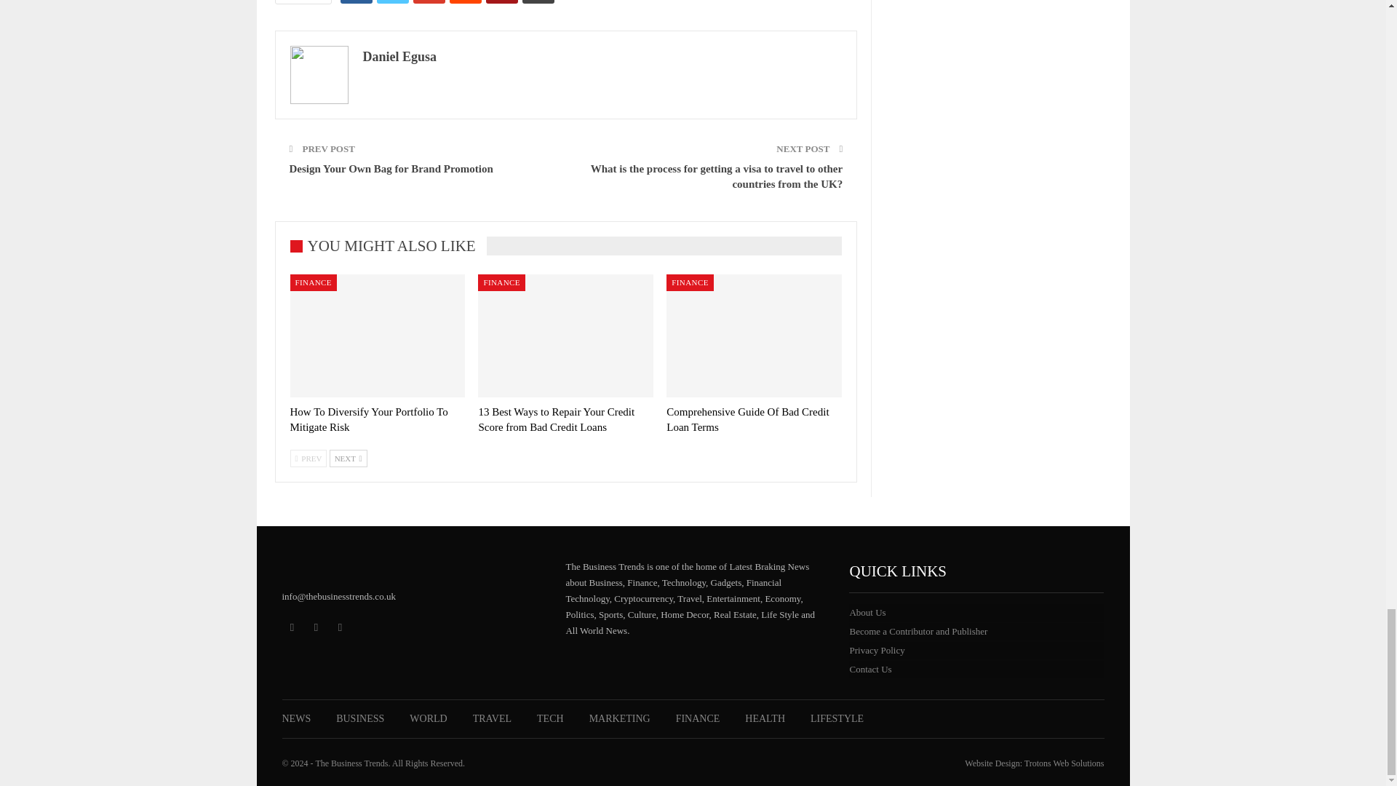 The width and height of the screenshot is (1397, 786). What do you see at coordinates (377, 336) in the screenshot?
I see `How To Diversify Your Portfolio To Mitigate Risk` at bounding box center [377, 336].